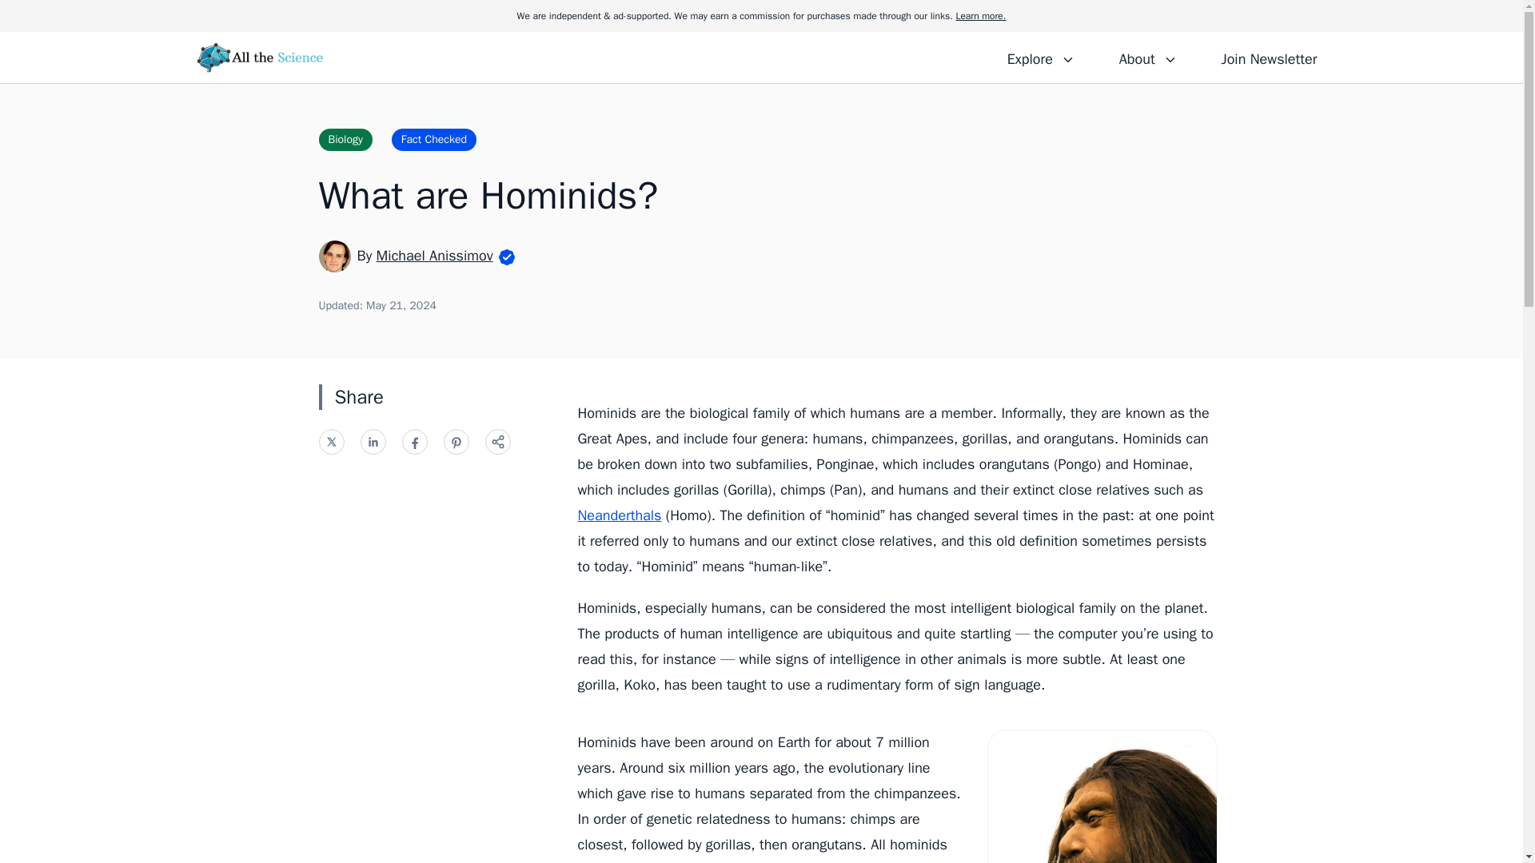  What do you see at coordinates (1041, 57) in the screenshot?
I see `Explore` at bounding box center [1041, 57].